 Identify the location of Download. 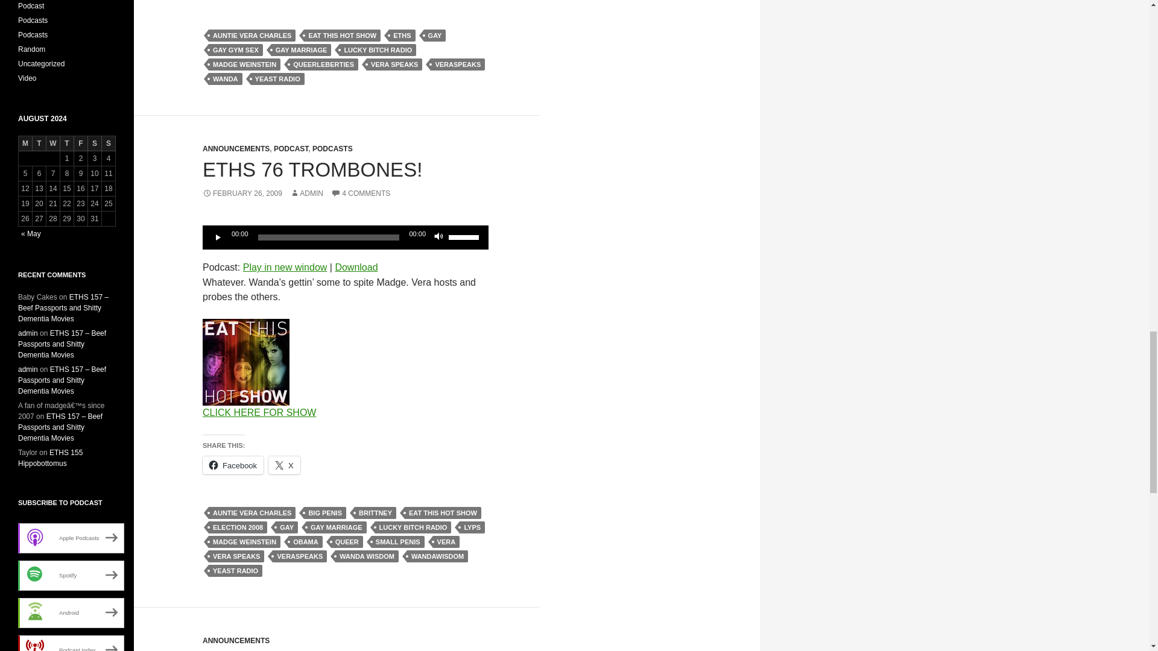
(356, 268).